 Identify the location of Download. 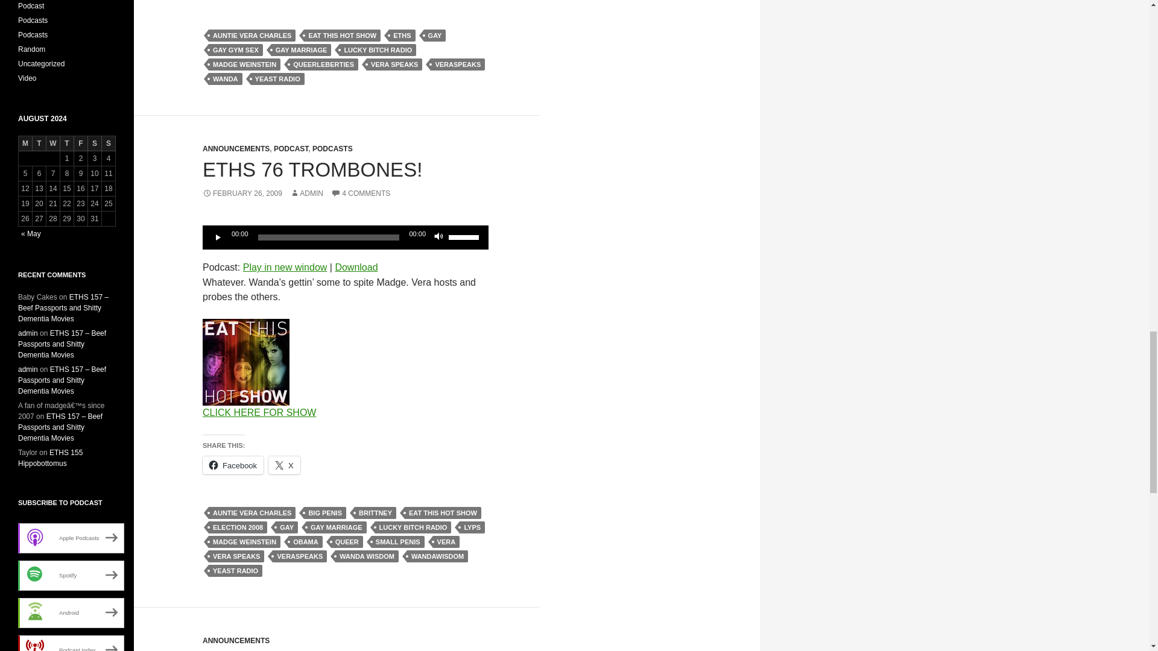
(356, 268).